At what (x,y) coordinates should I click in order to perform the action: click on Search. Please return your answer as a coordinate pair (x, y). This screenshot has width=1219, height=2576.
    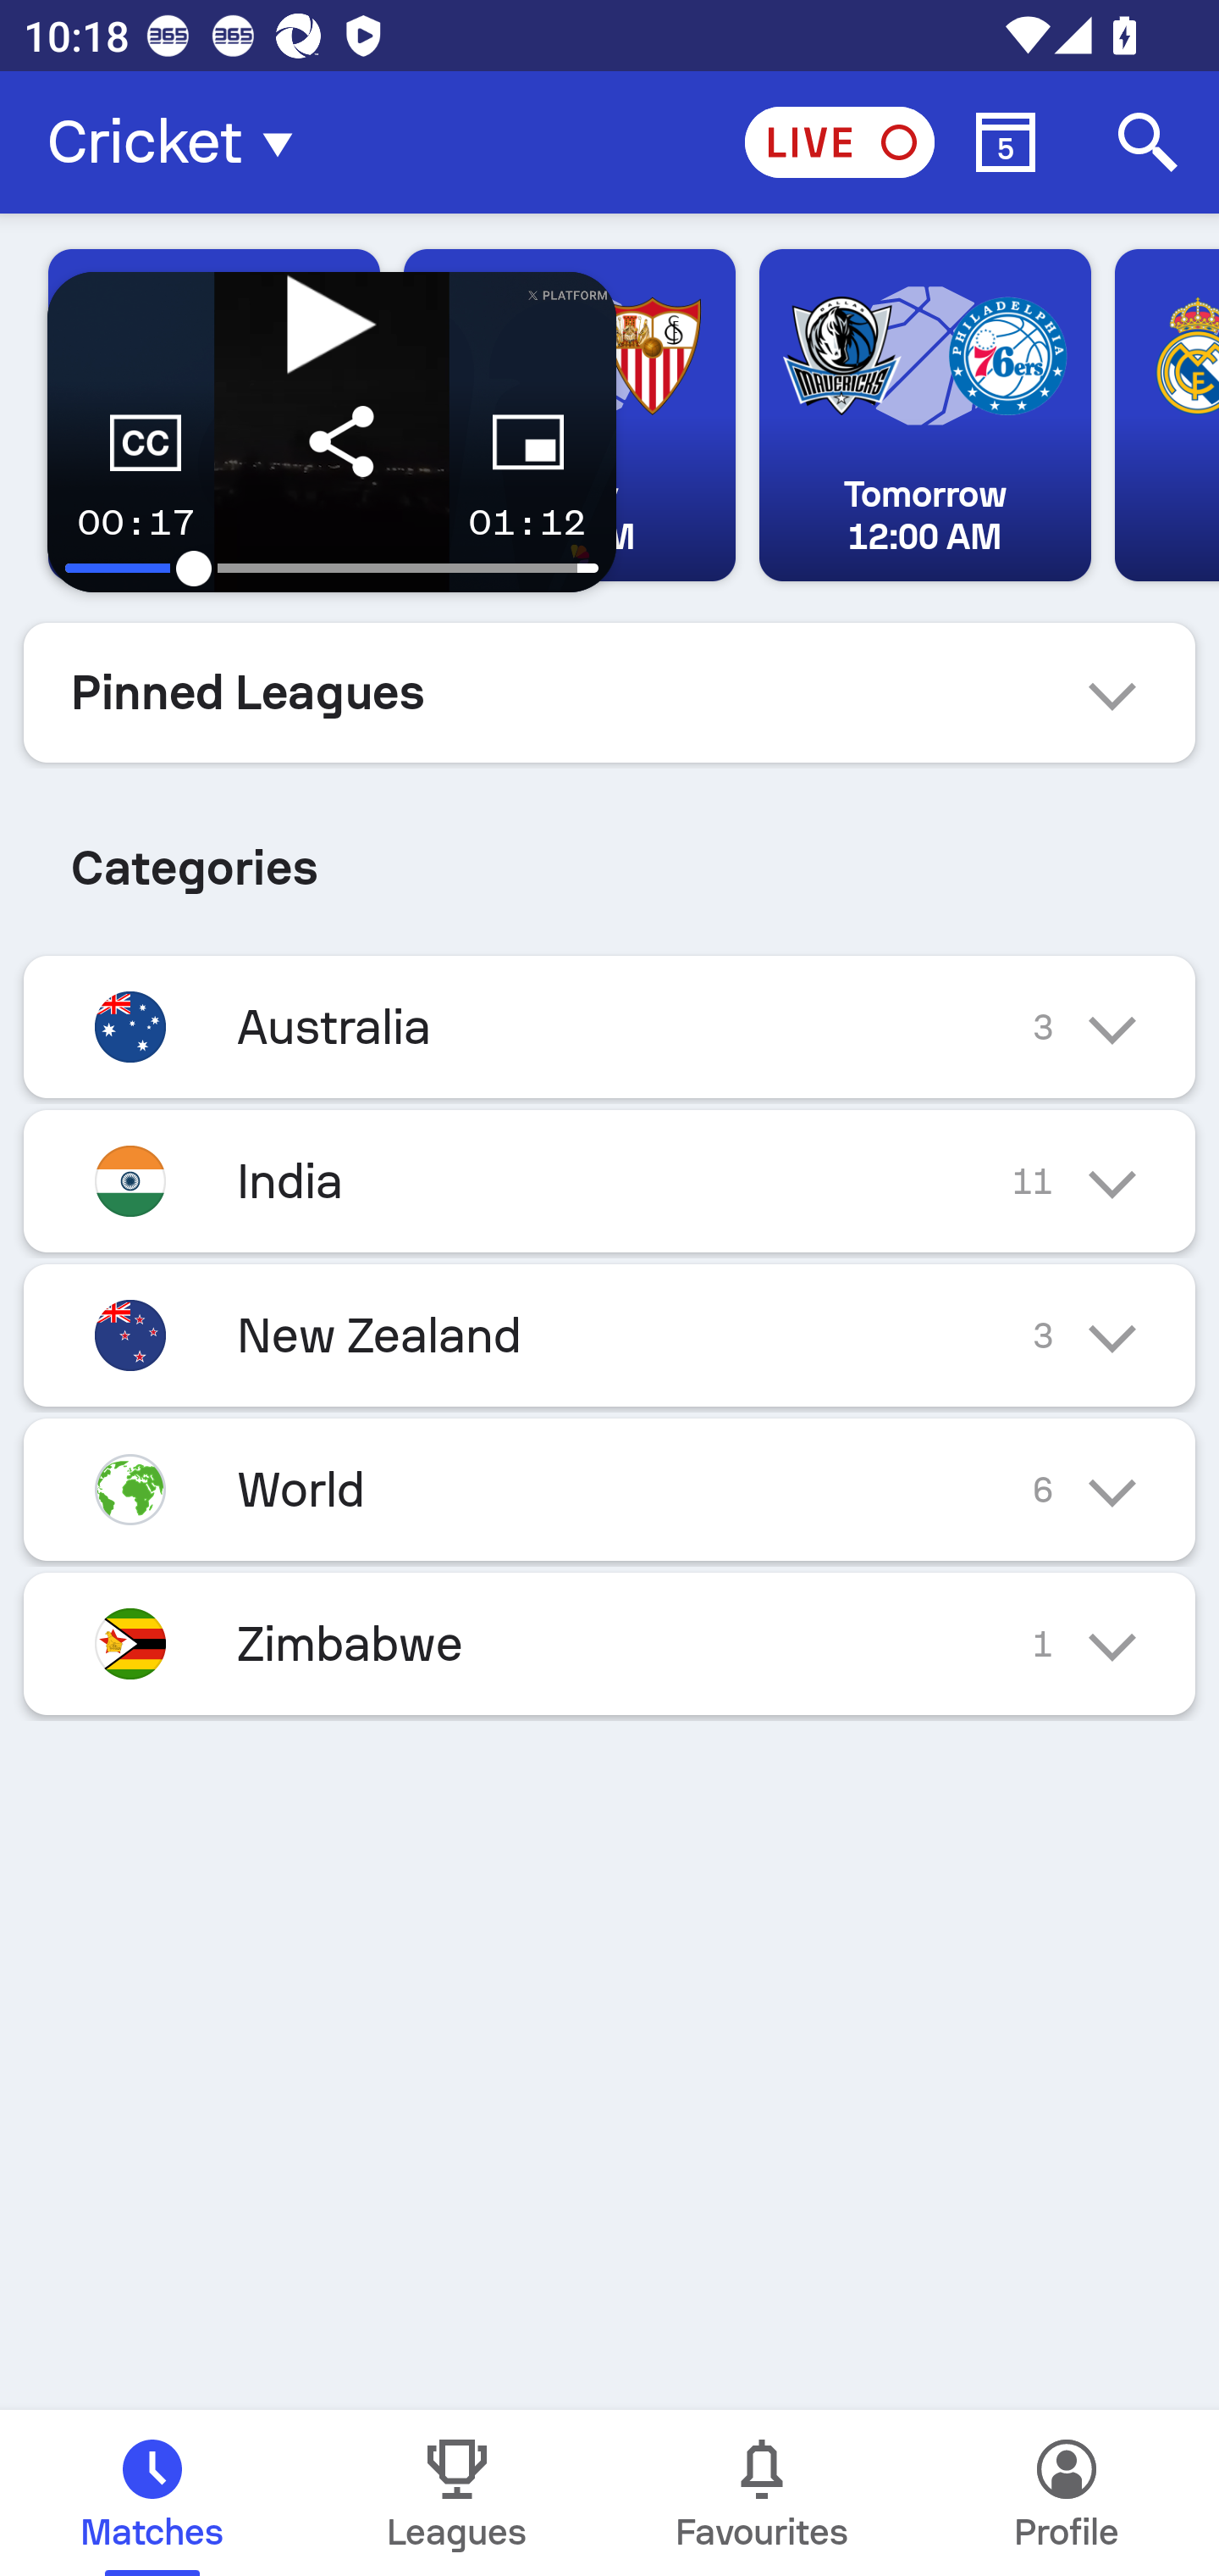
    Looking at the image, I should click on (1148, 142).